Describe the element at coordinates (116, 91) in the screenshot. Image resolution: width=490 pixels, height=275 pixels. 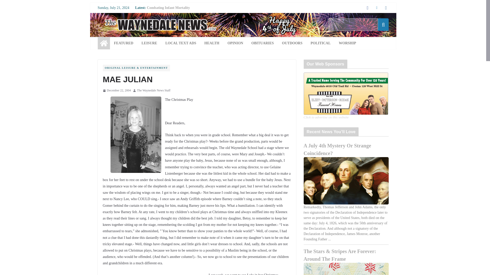
I see `5:00 am` at that location.